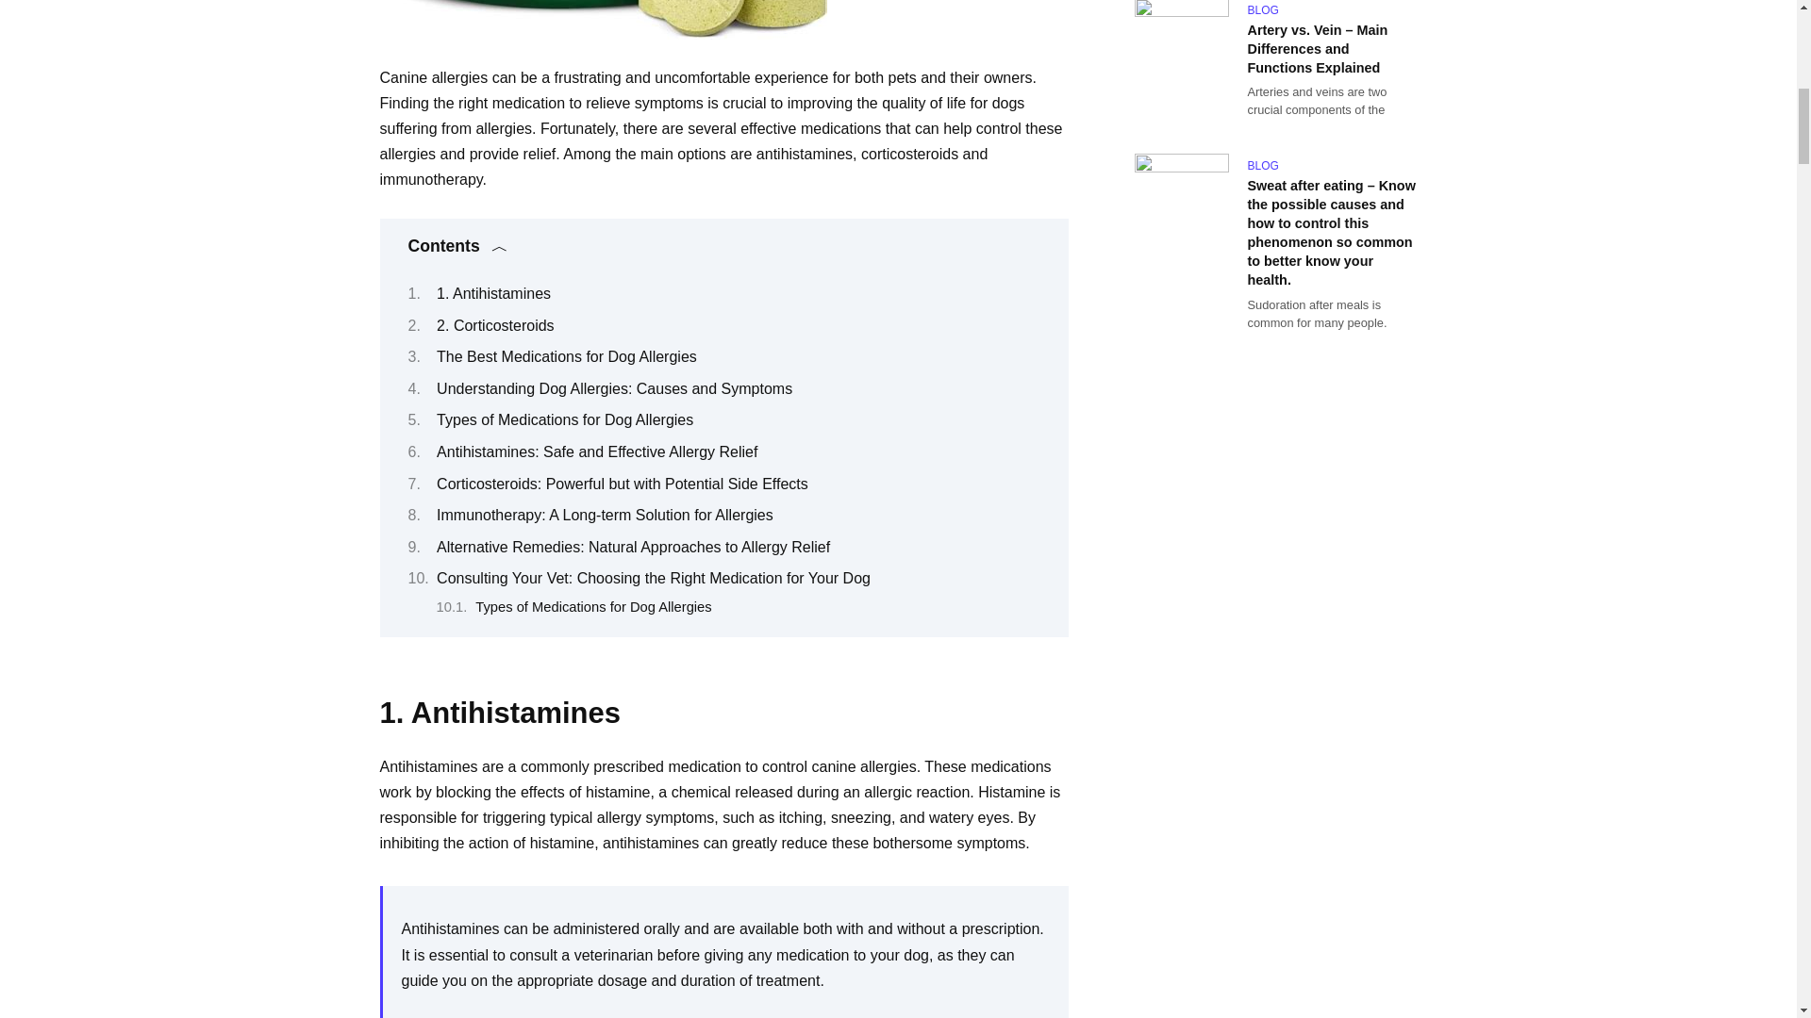  What do you see at coordinates (596, 452) in the screenshot?
I see `Antihistamines: Safe and Effective Allergy Relief` at bounding box center [596, 452].